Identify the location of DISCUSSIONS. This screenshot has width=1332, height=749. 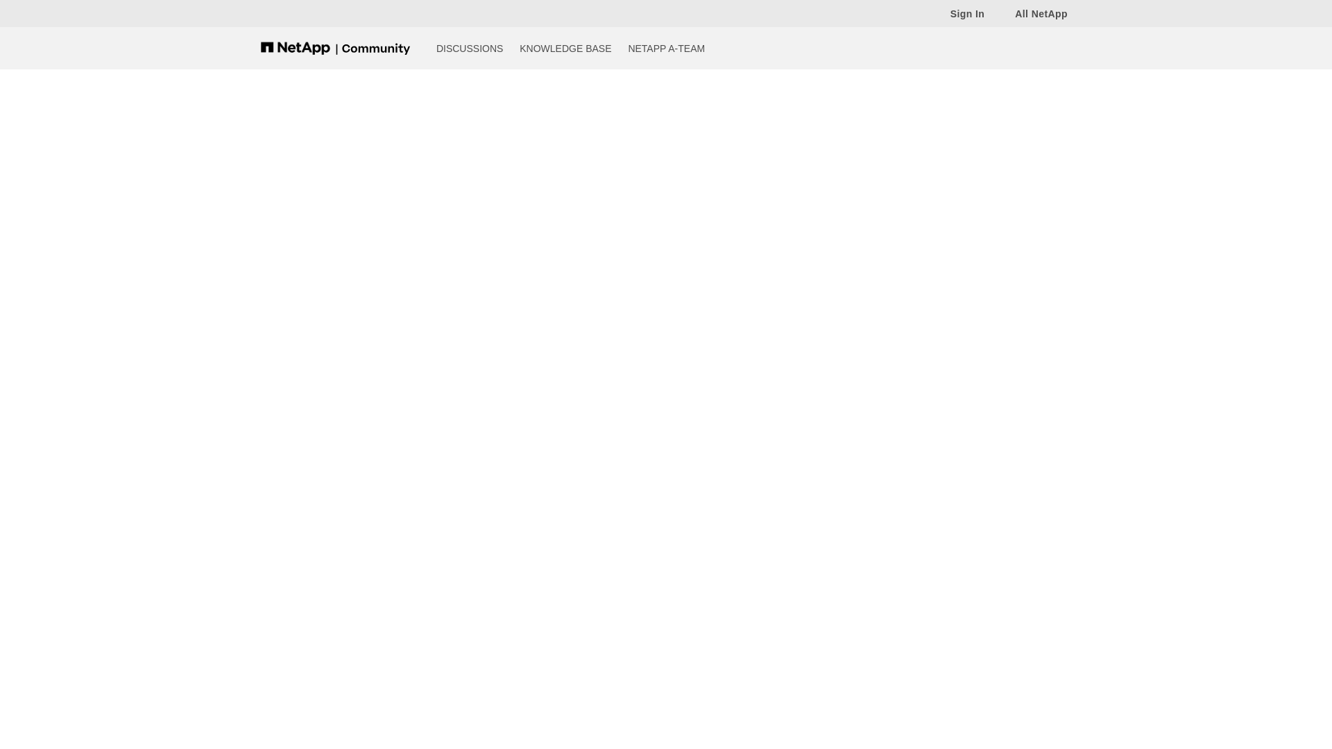
(470, 48).